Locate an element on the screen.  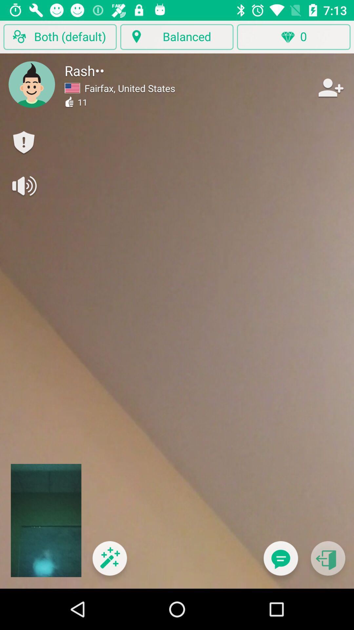
tap the item next to fairfax, united states item is located at coordinates (330, 87).